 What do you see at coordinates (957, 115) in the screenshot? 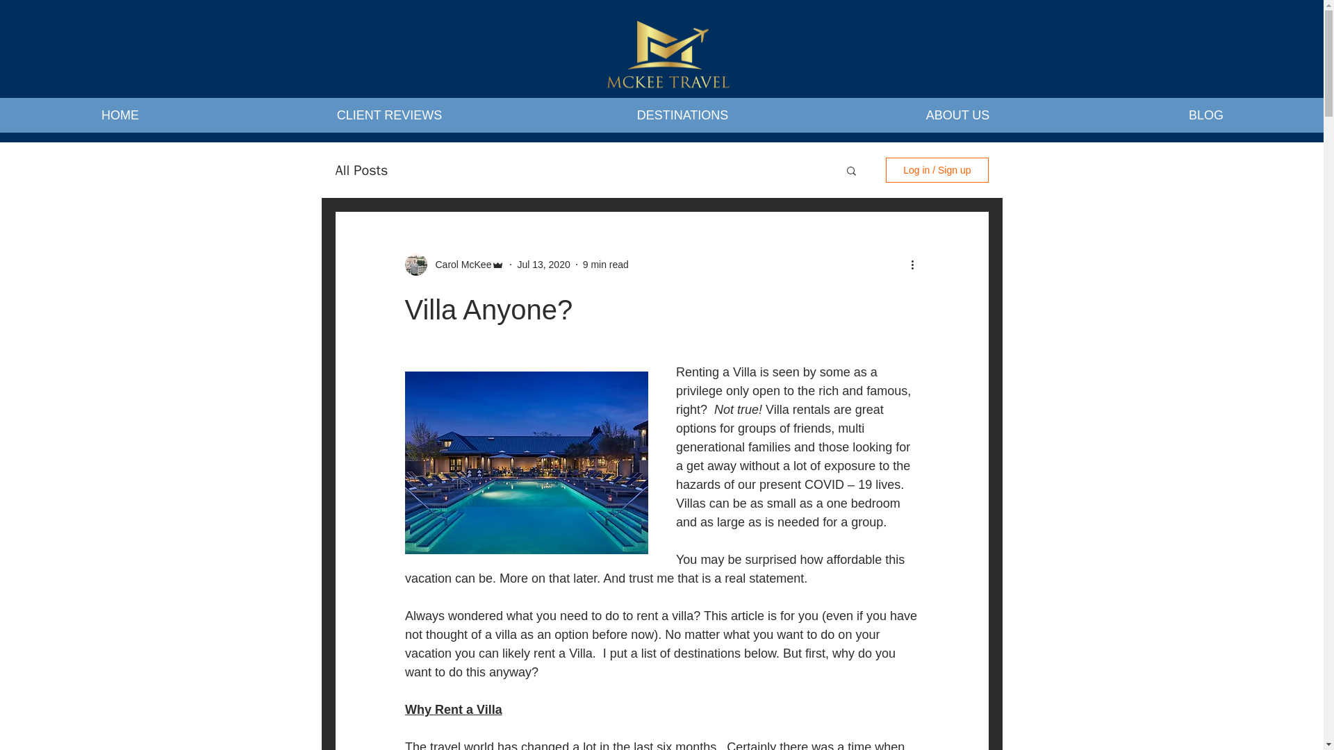
I see `ABOUT US` at bounding box center [957, 115].